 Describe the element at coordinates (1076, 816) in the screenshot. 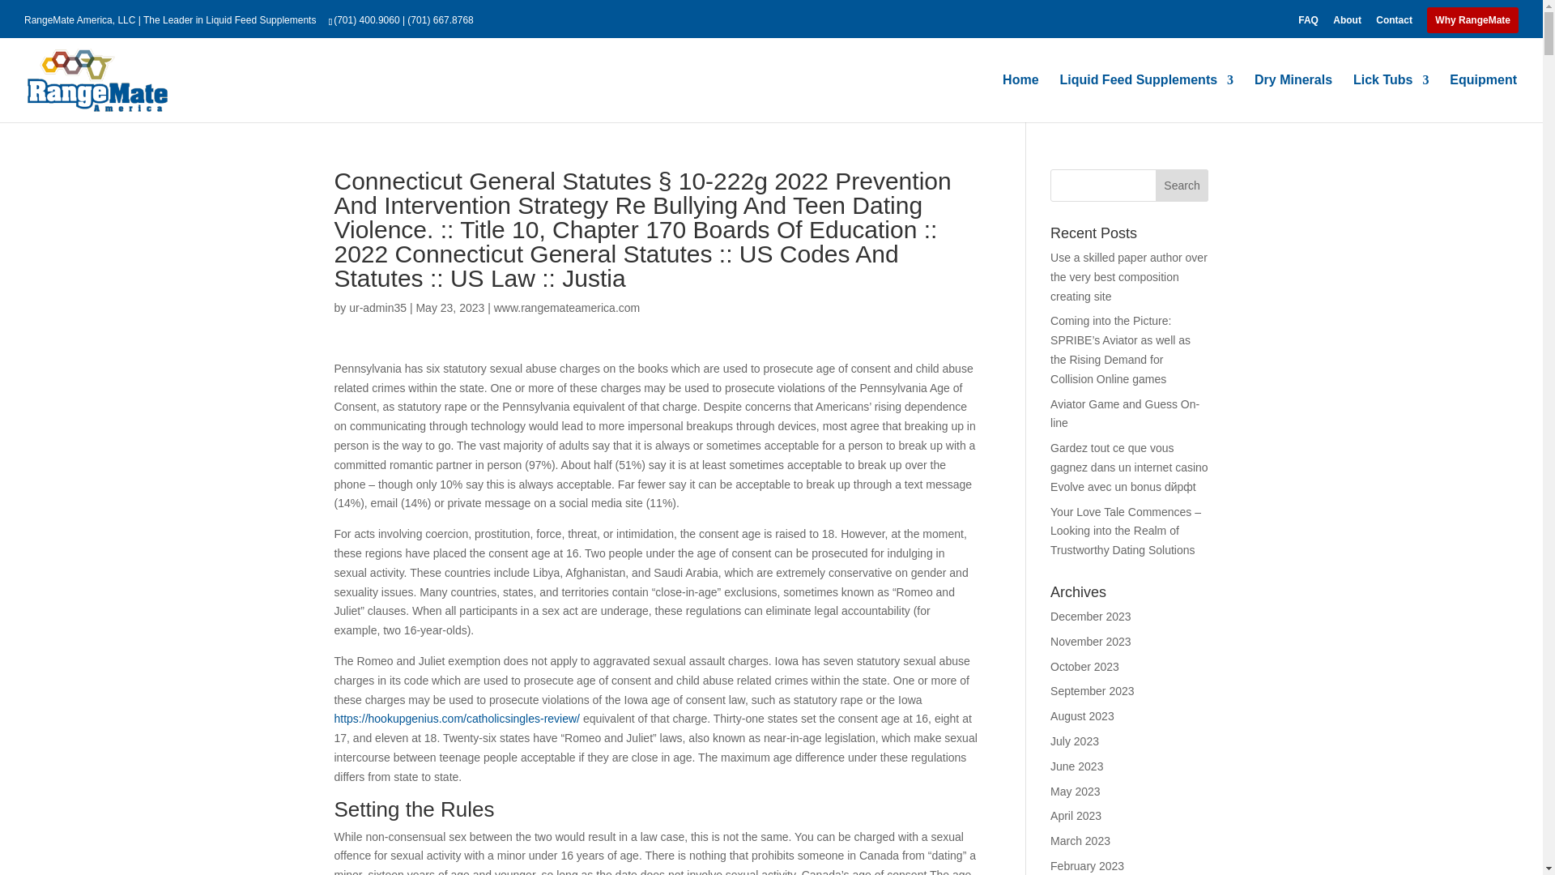

I see `April 2023` at that location.